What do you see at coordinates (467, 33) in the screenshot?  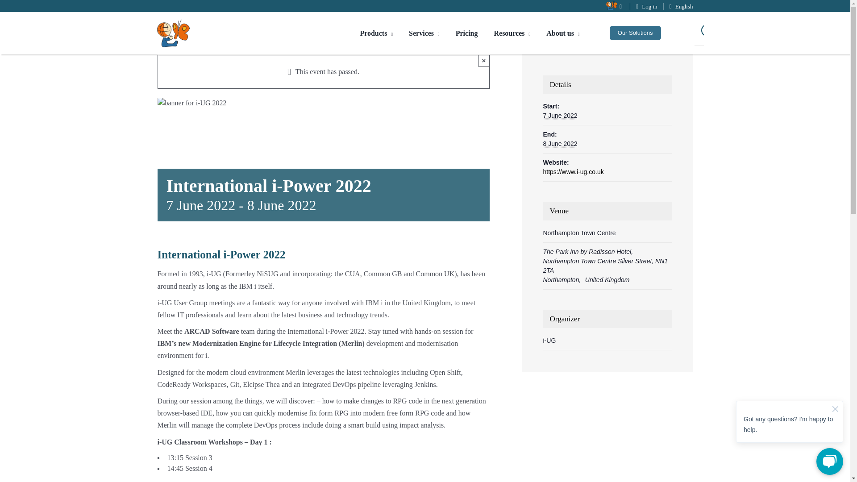 I see `Pricing` at bounding box center [467, 33].